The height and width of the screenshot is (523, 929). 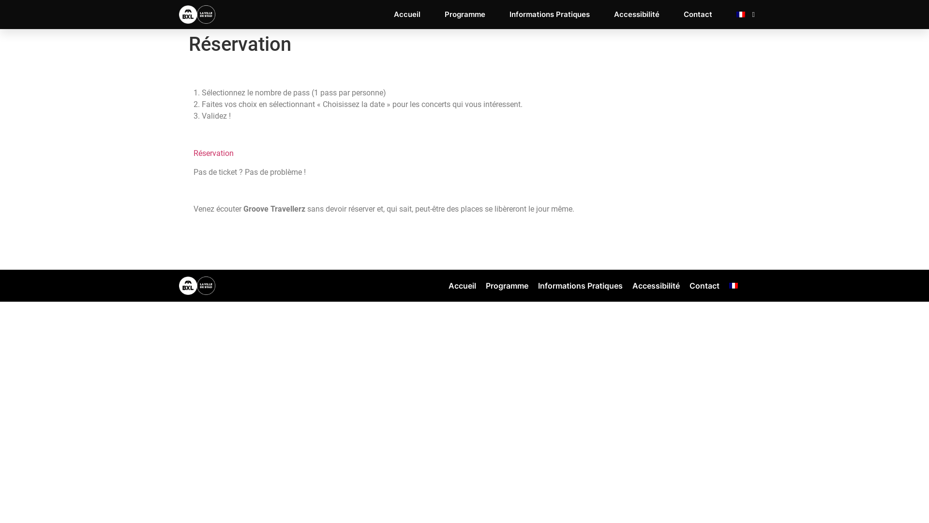 What do you see at coordinates (698, 15) in the screenshot?
I see `Contact` at bounding box center [698, 15].